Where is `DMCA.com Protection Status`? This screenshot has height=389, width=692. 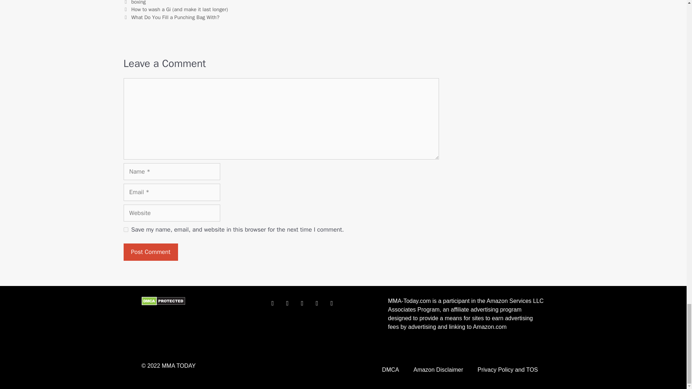 DMCA.com Protection Status is located at coordinates (163, 303).